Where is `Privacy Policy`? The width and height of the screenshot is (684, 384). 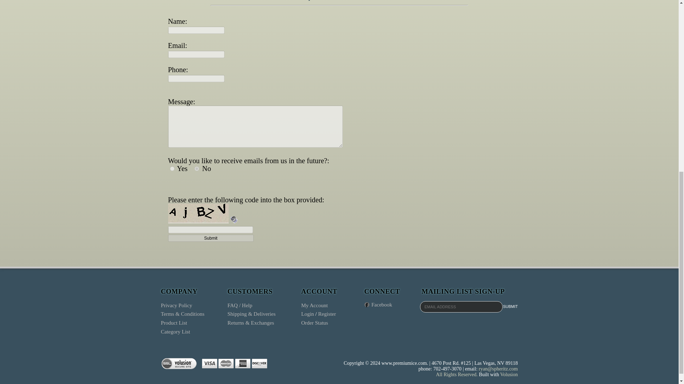 Privacy Policy is located at coordinates (176, 305).